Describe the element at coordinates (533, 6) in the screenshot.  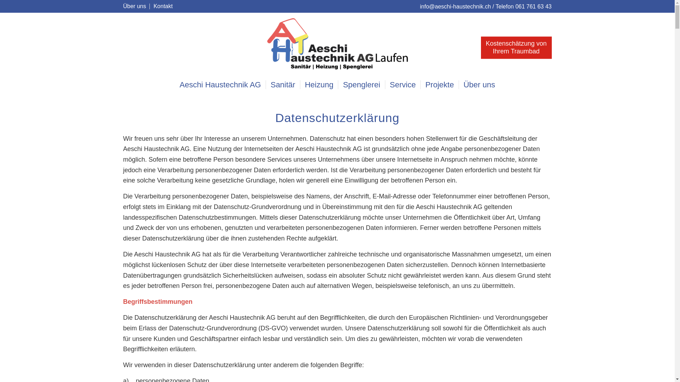
I see `061 761 63 43` at that location.